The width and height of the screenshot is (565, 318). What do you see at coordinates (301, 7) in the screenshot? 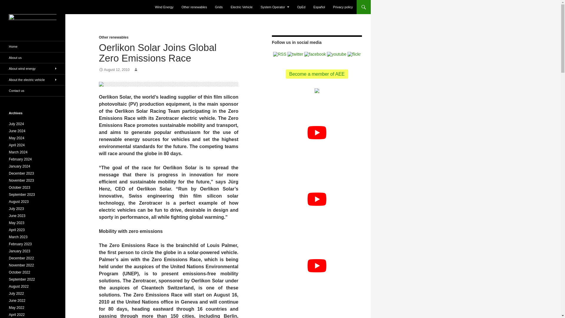
I see `OpEd` at bounding box center [301, 7].